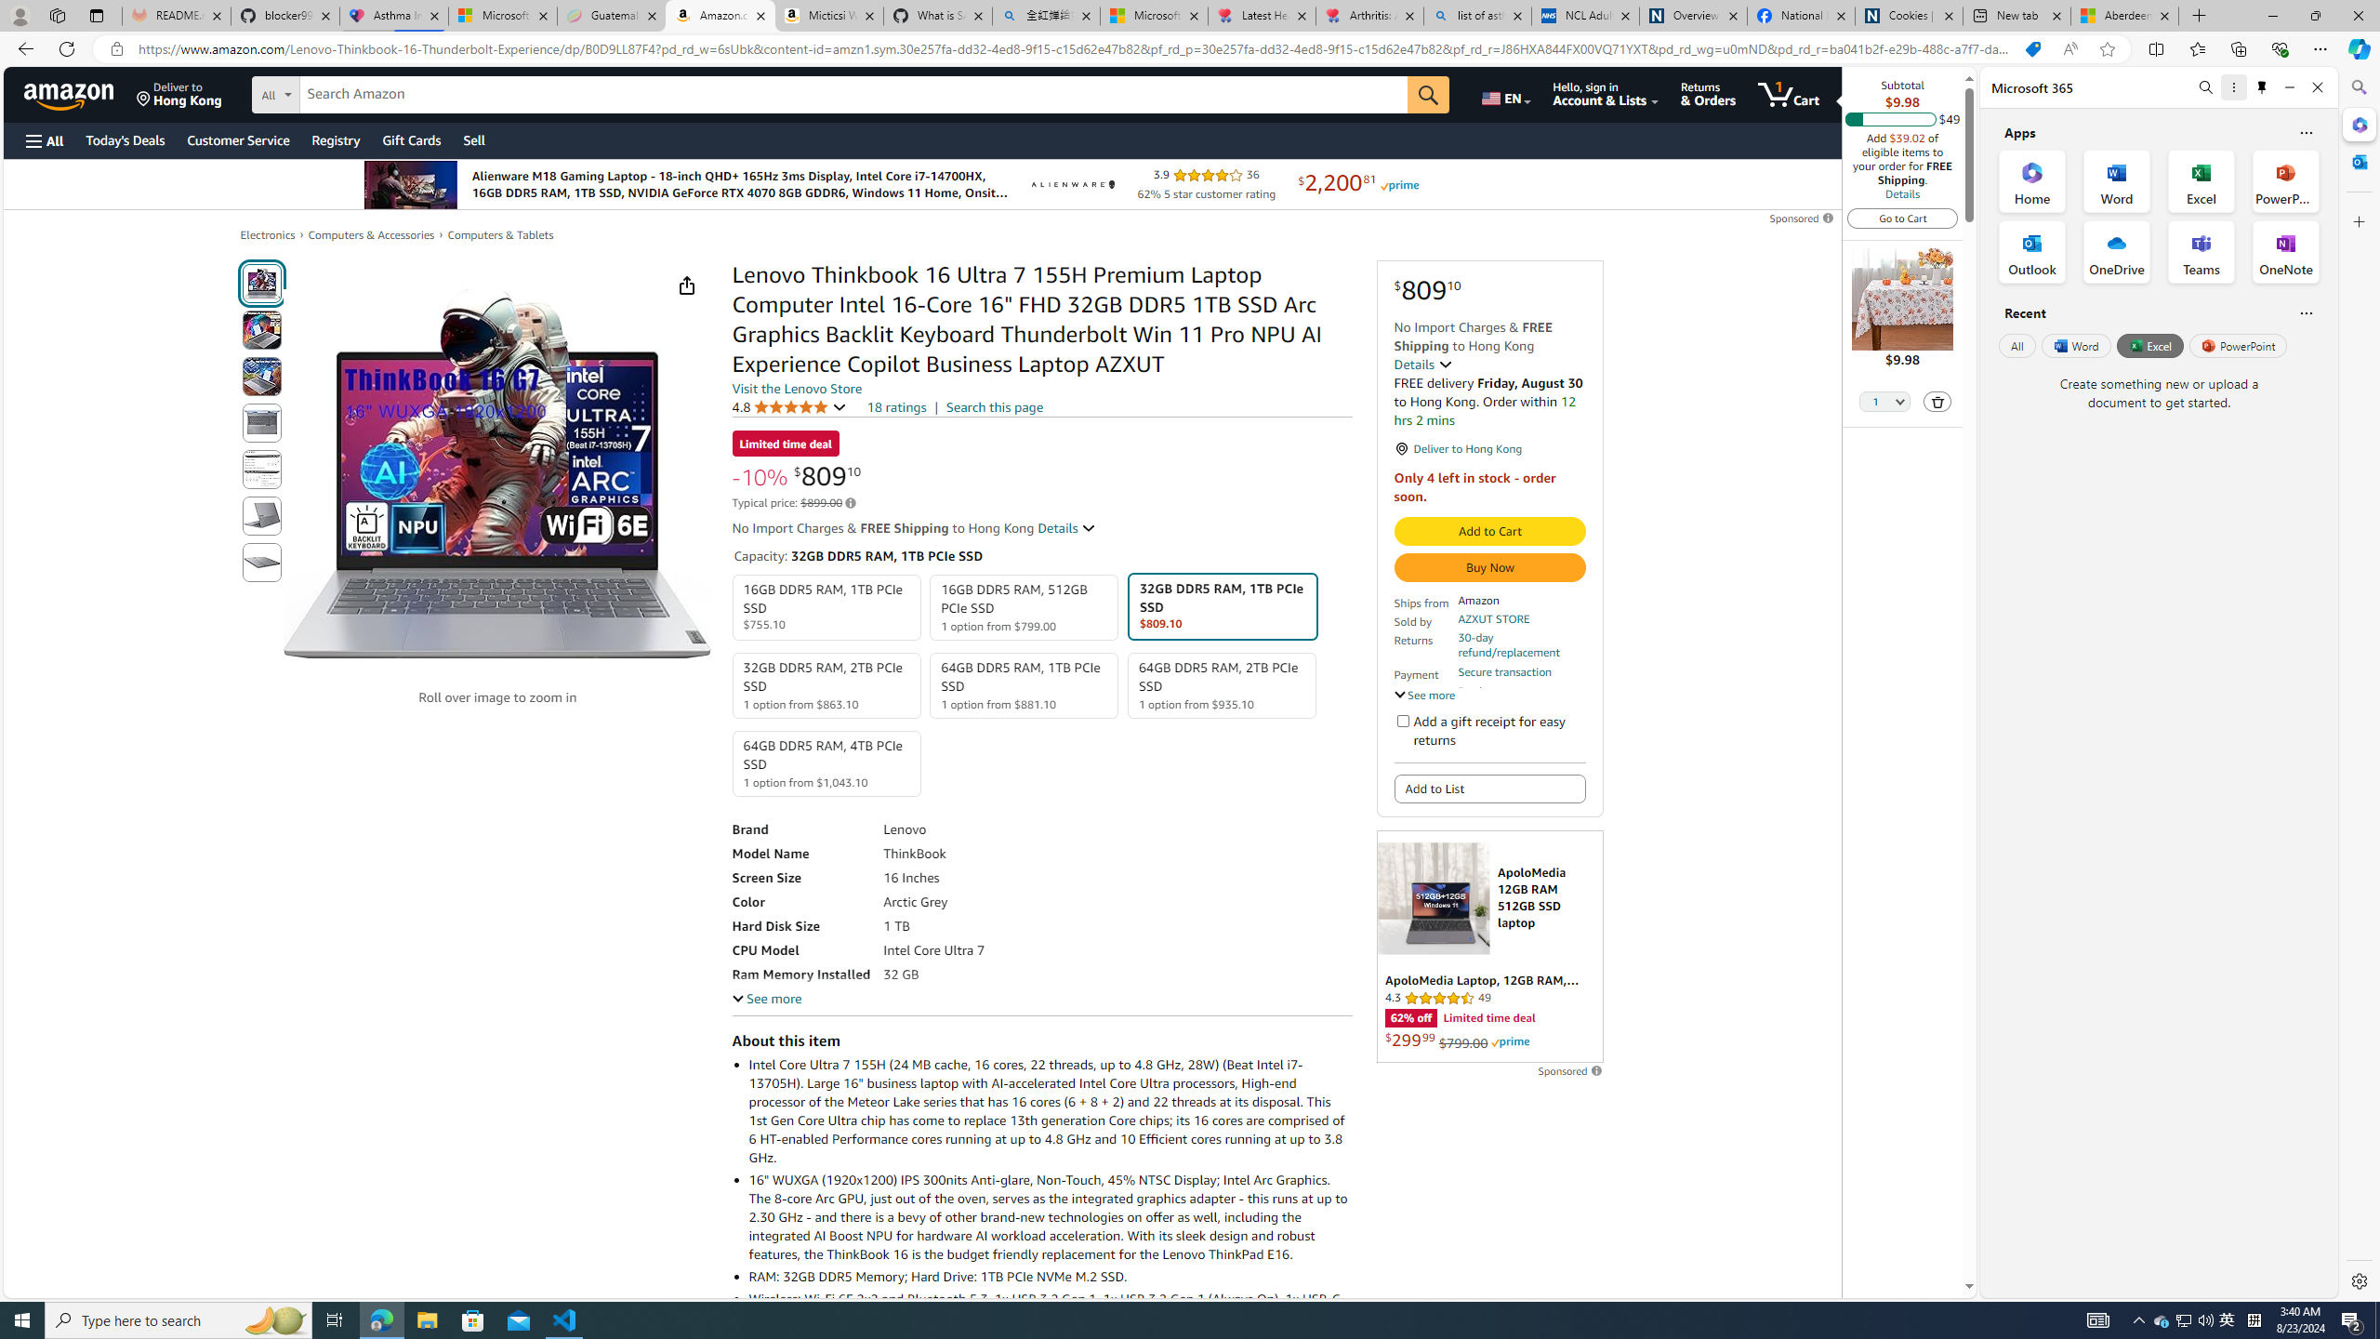 This screenshot has height=1339, width=2380. I want to click on Prime, so click(1510, 1041).